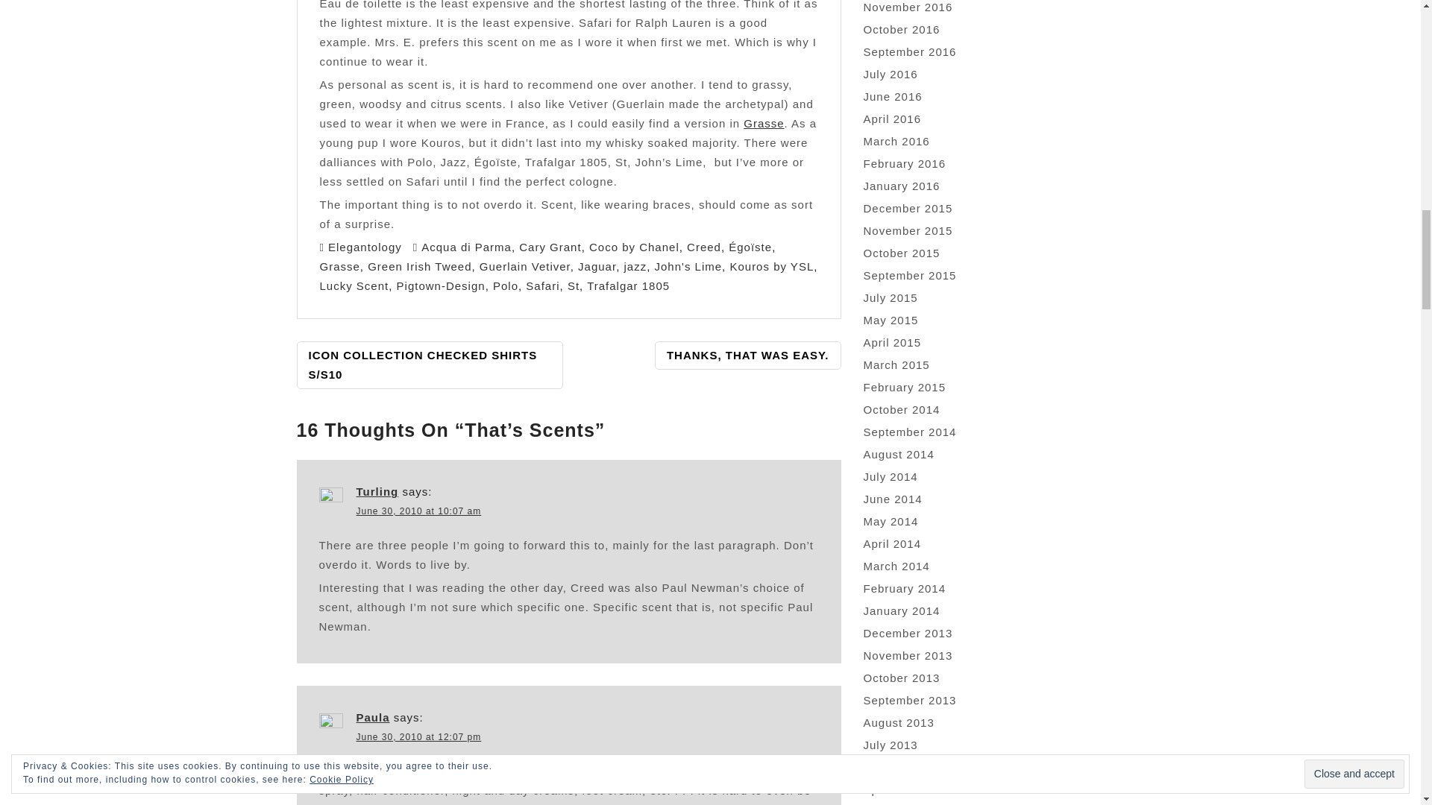 This screenshot has width=1432, height=805. Describe the element at coordinates (506, 285) in the screenshot. I see `Polo` at that location.